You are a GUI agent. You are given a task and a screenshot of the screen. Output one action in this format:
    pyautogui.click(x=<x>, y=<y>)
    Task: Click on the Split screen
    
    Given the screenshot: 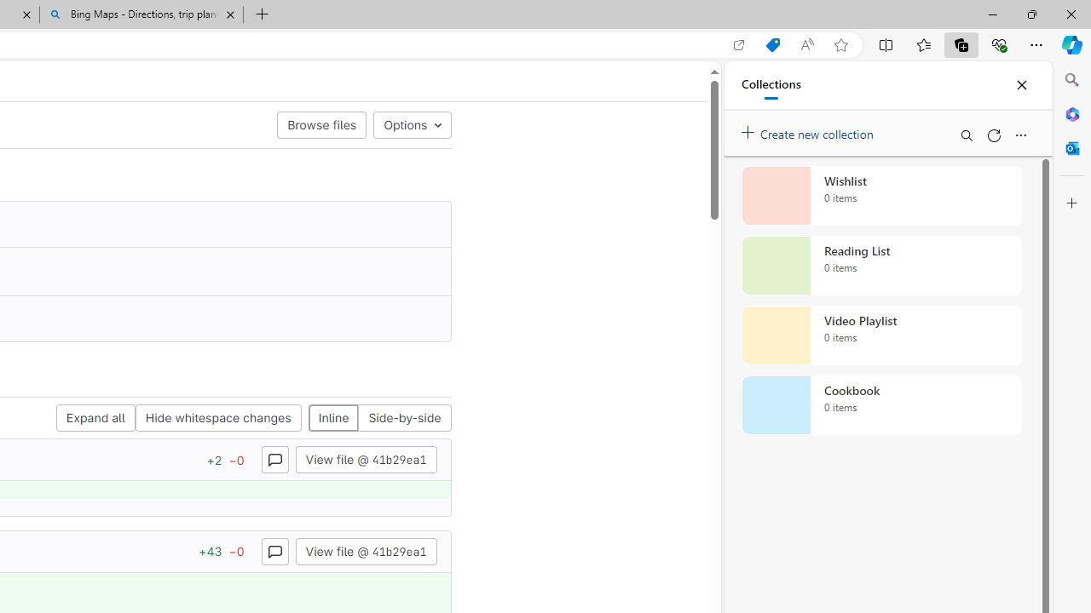 What is the action you would take?
    pyautogui.click(x=886, y=44)
    